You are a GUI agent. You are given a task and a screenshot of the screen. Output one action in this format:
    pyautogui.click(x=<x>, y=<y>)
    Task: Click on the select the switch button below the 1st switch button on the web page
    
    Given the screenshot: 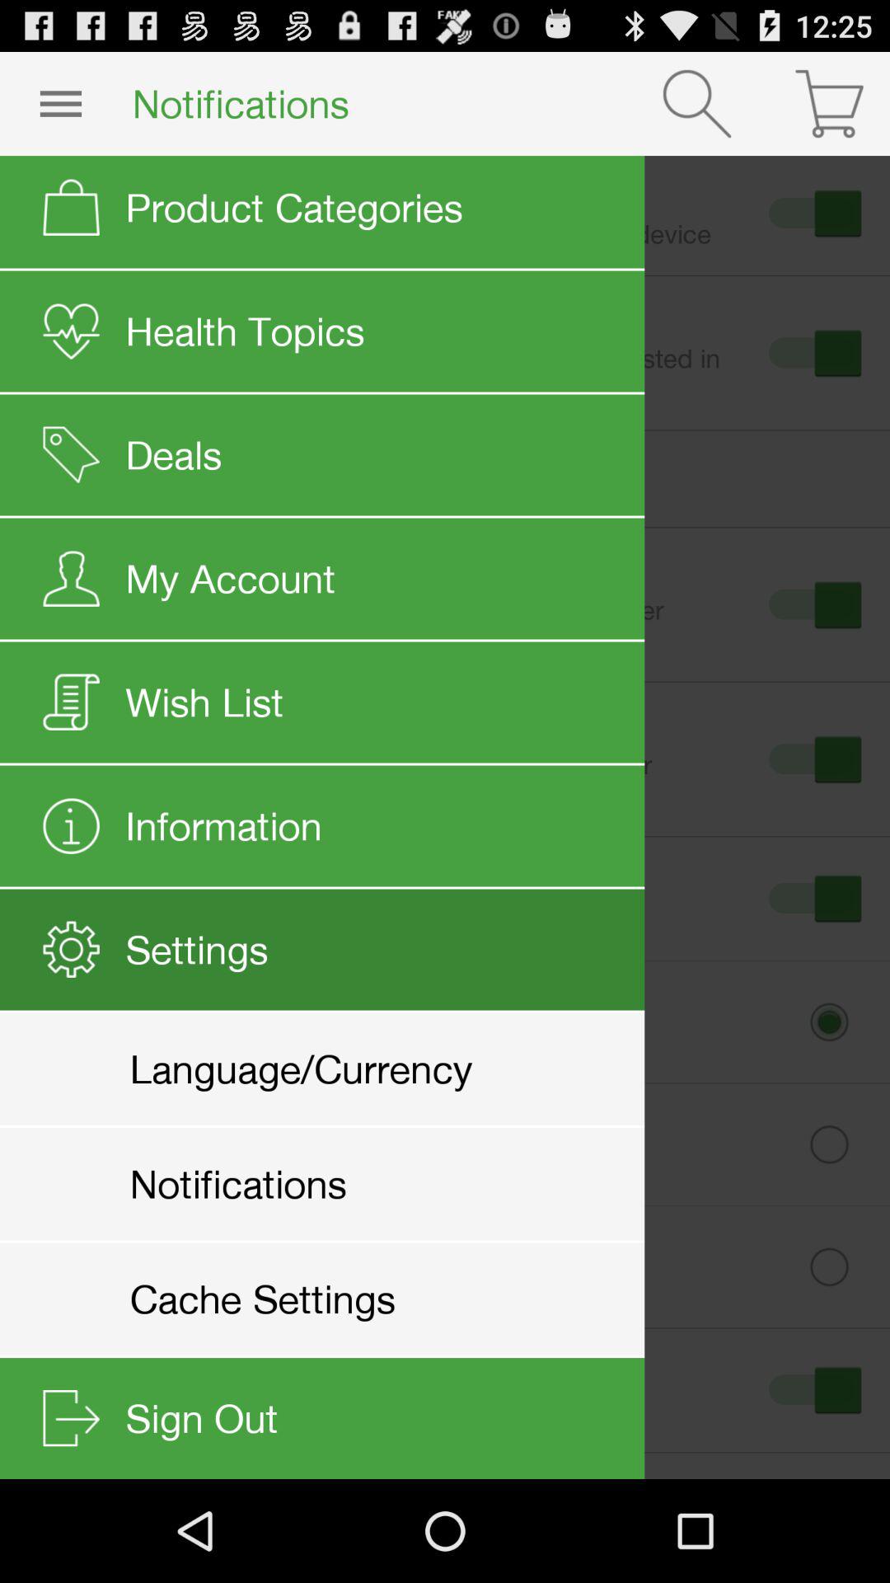 What is the action you would take?
    pyautogui.click(x=813, y=353)
    